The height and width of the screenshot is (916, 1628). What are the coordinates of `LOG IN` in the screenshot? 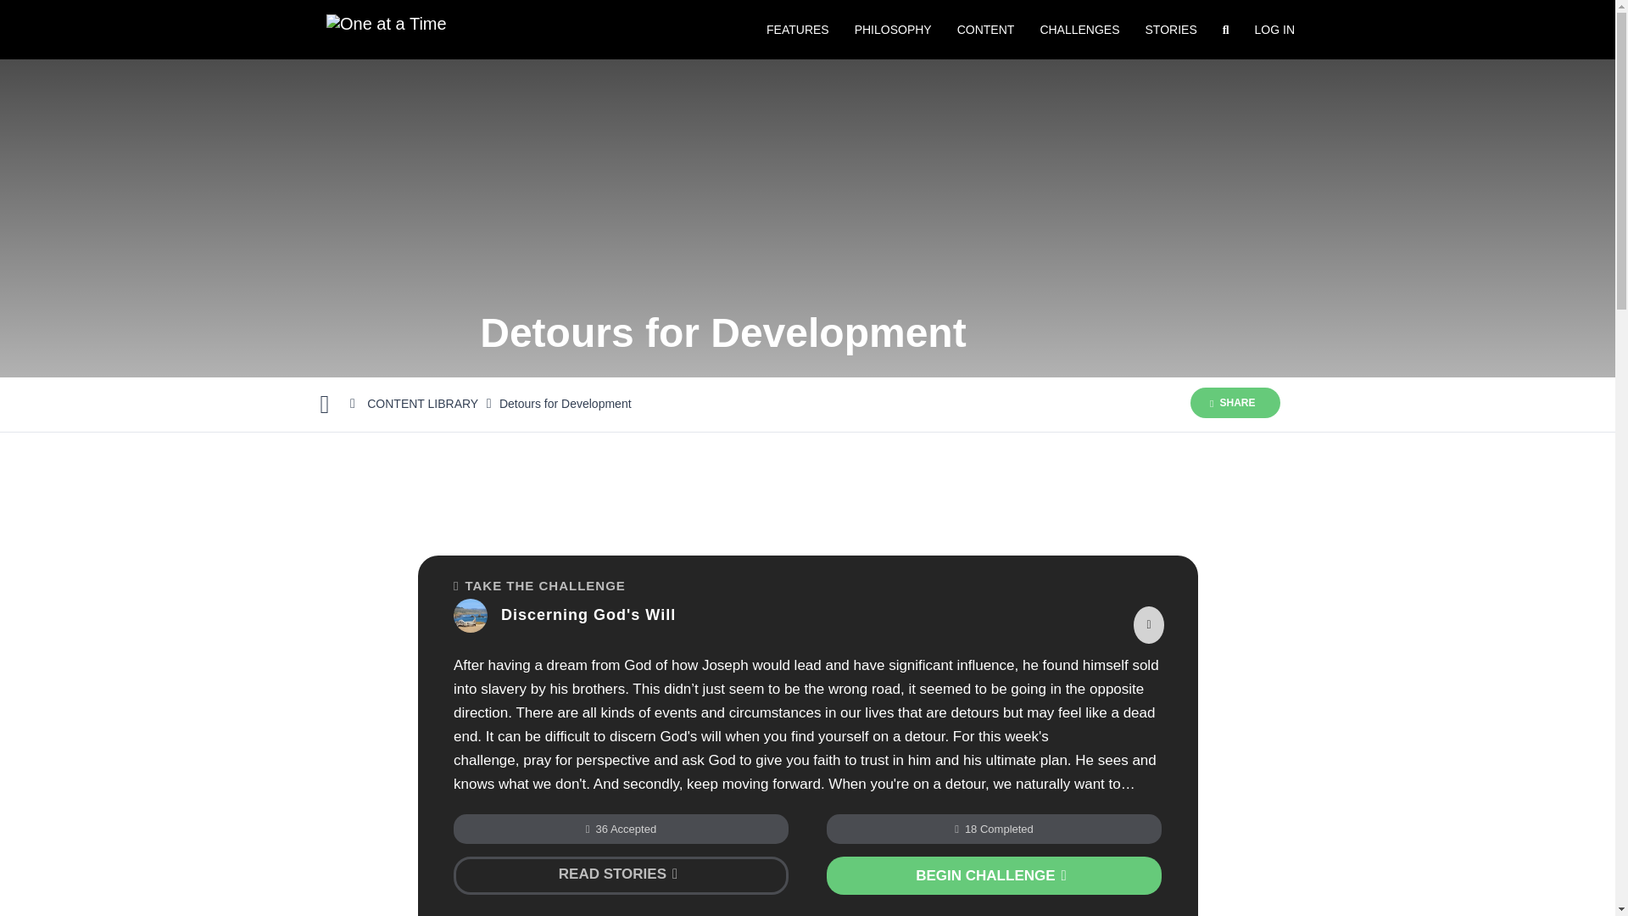 It's located at (1274, 30).